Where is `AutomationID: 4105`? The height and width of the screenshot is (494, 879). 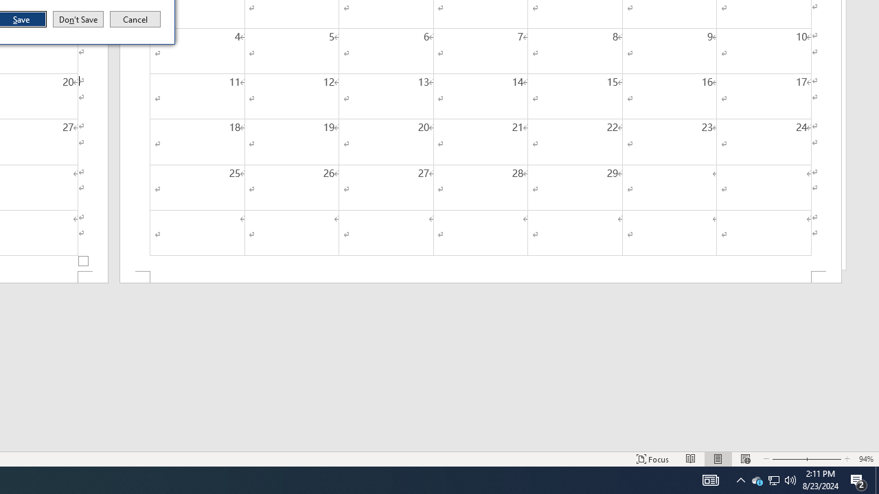 AutomationID: 4105 is located at coordinates (788, 458).